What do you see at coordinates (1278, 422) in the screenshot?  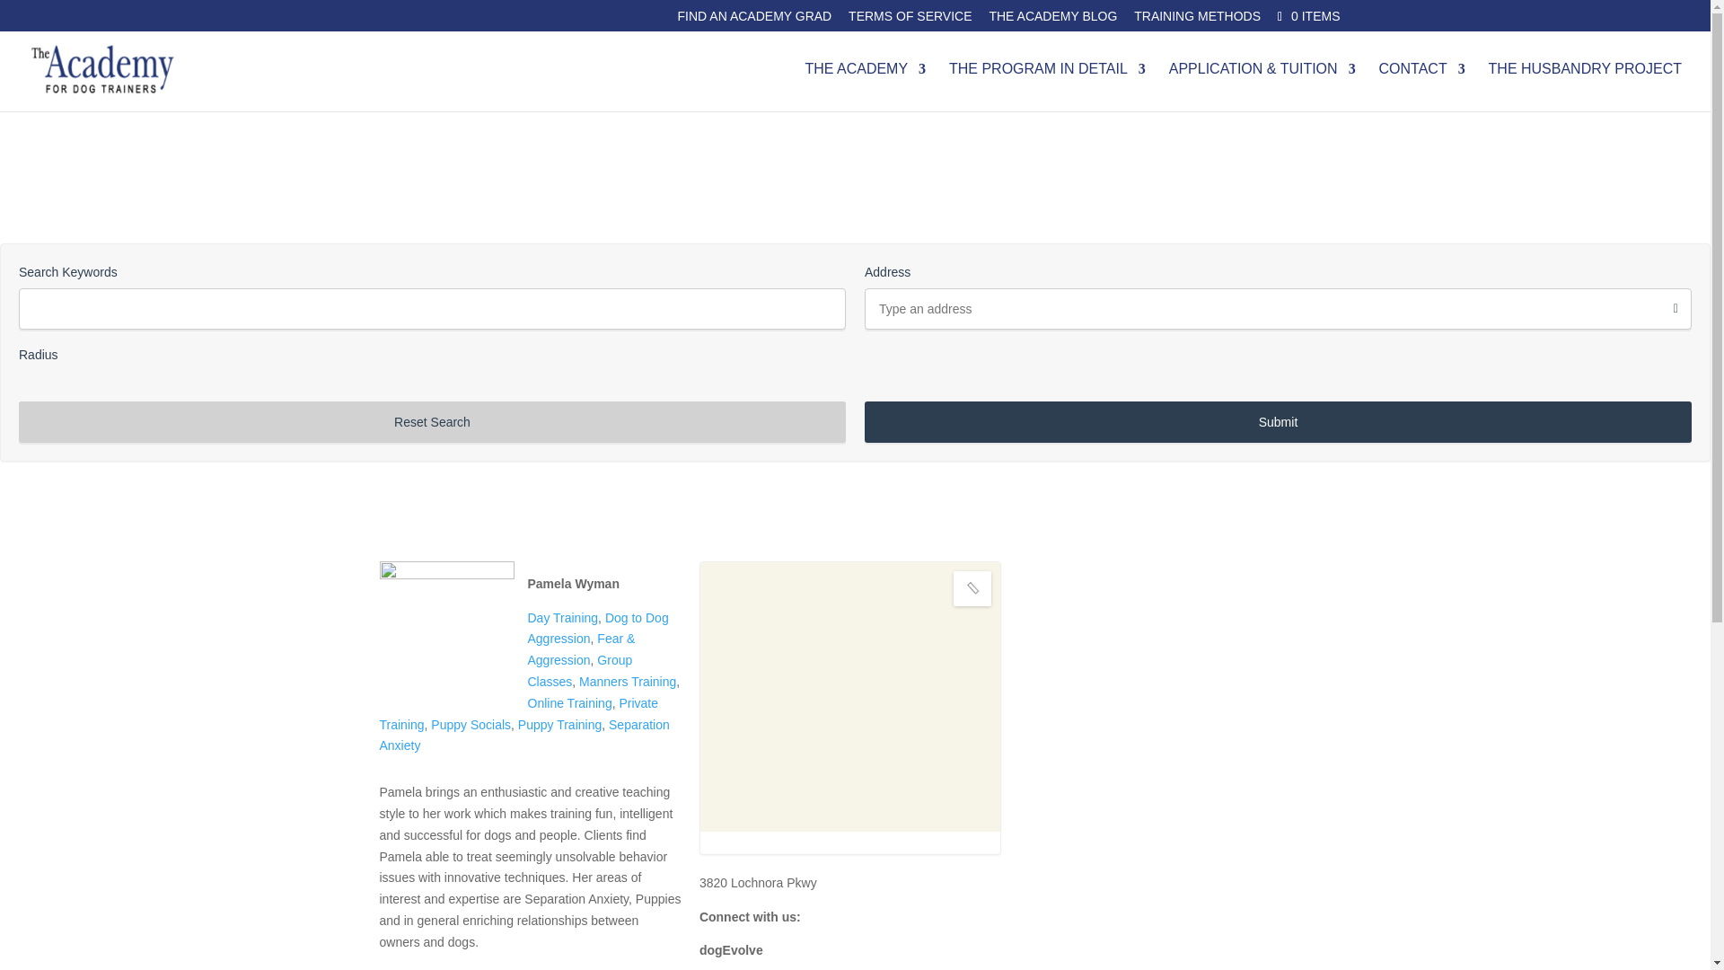 I see `Submit` at bounding box center [1278, 422].